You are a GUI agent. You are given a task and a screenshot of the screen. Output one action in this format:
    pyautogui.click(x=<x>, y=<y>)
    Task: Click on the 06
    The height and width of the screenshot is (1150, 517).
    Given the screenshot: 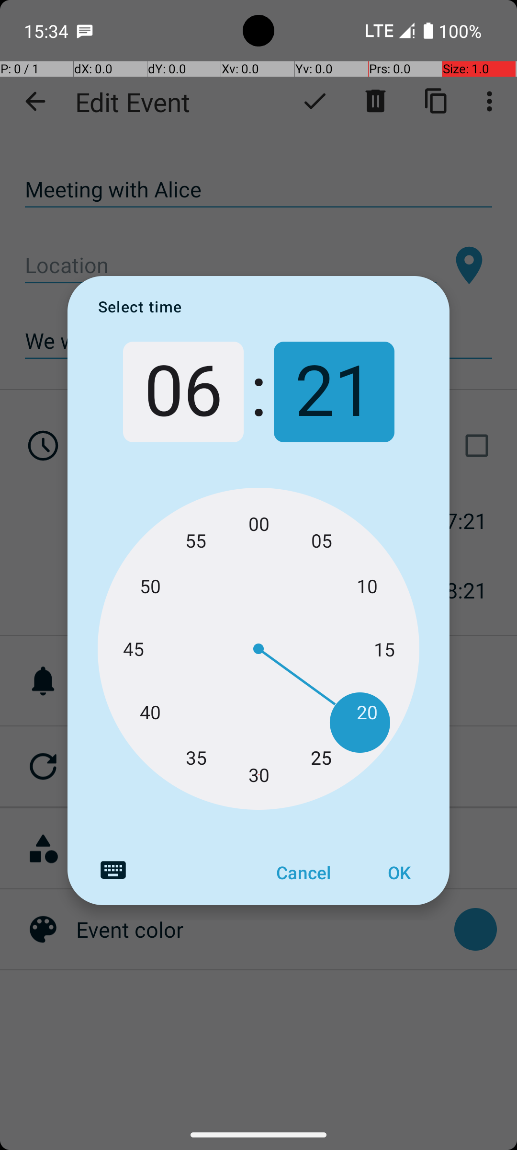 What is the action you would take?
    pyautogui.click(x=183, y=392)
    